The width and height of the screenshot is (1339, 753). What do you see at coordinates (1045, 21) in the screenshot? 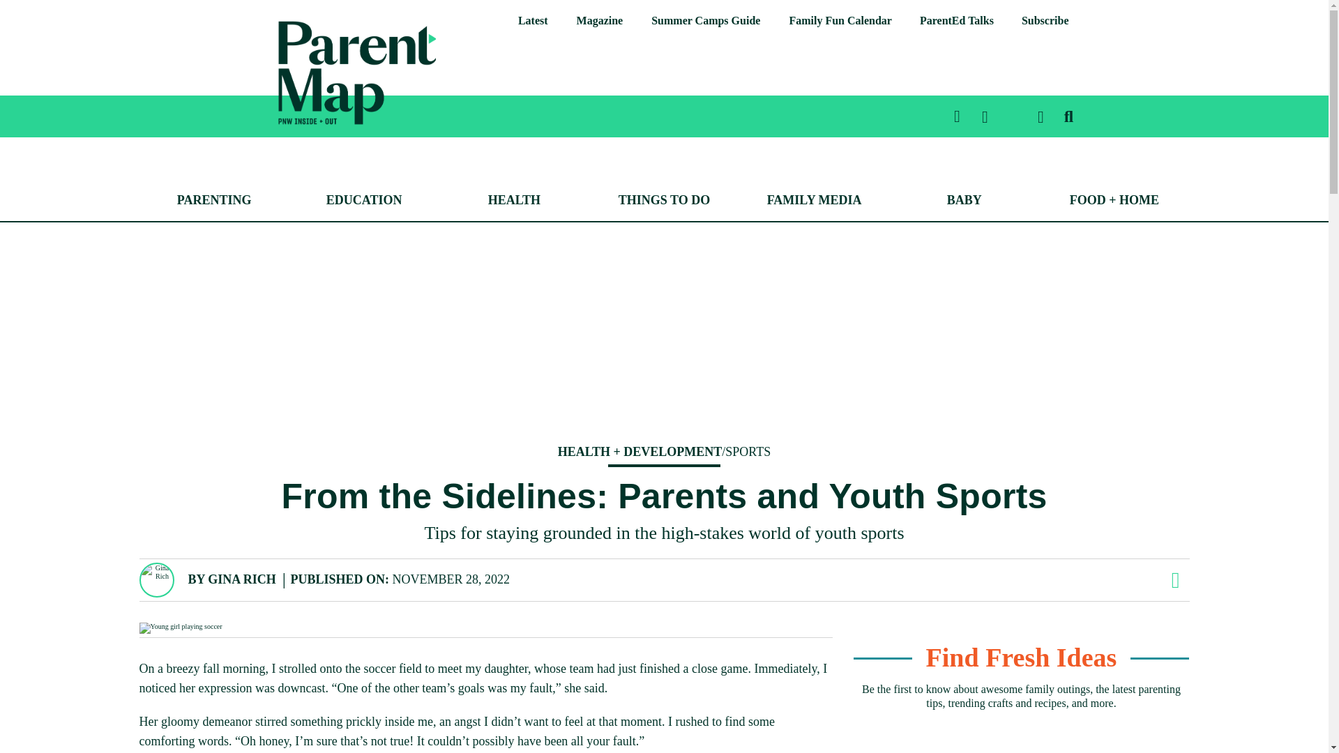
I see `Subscribe` at bounding box center [1045, 21].